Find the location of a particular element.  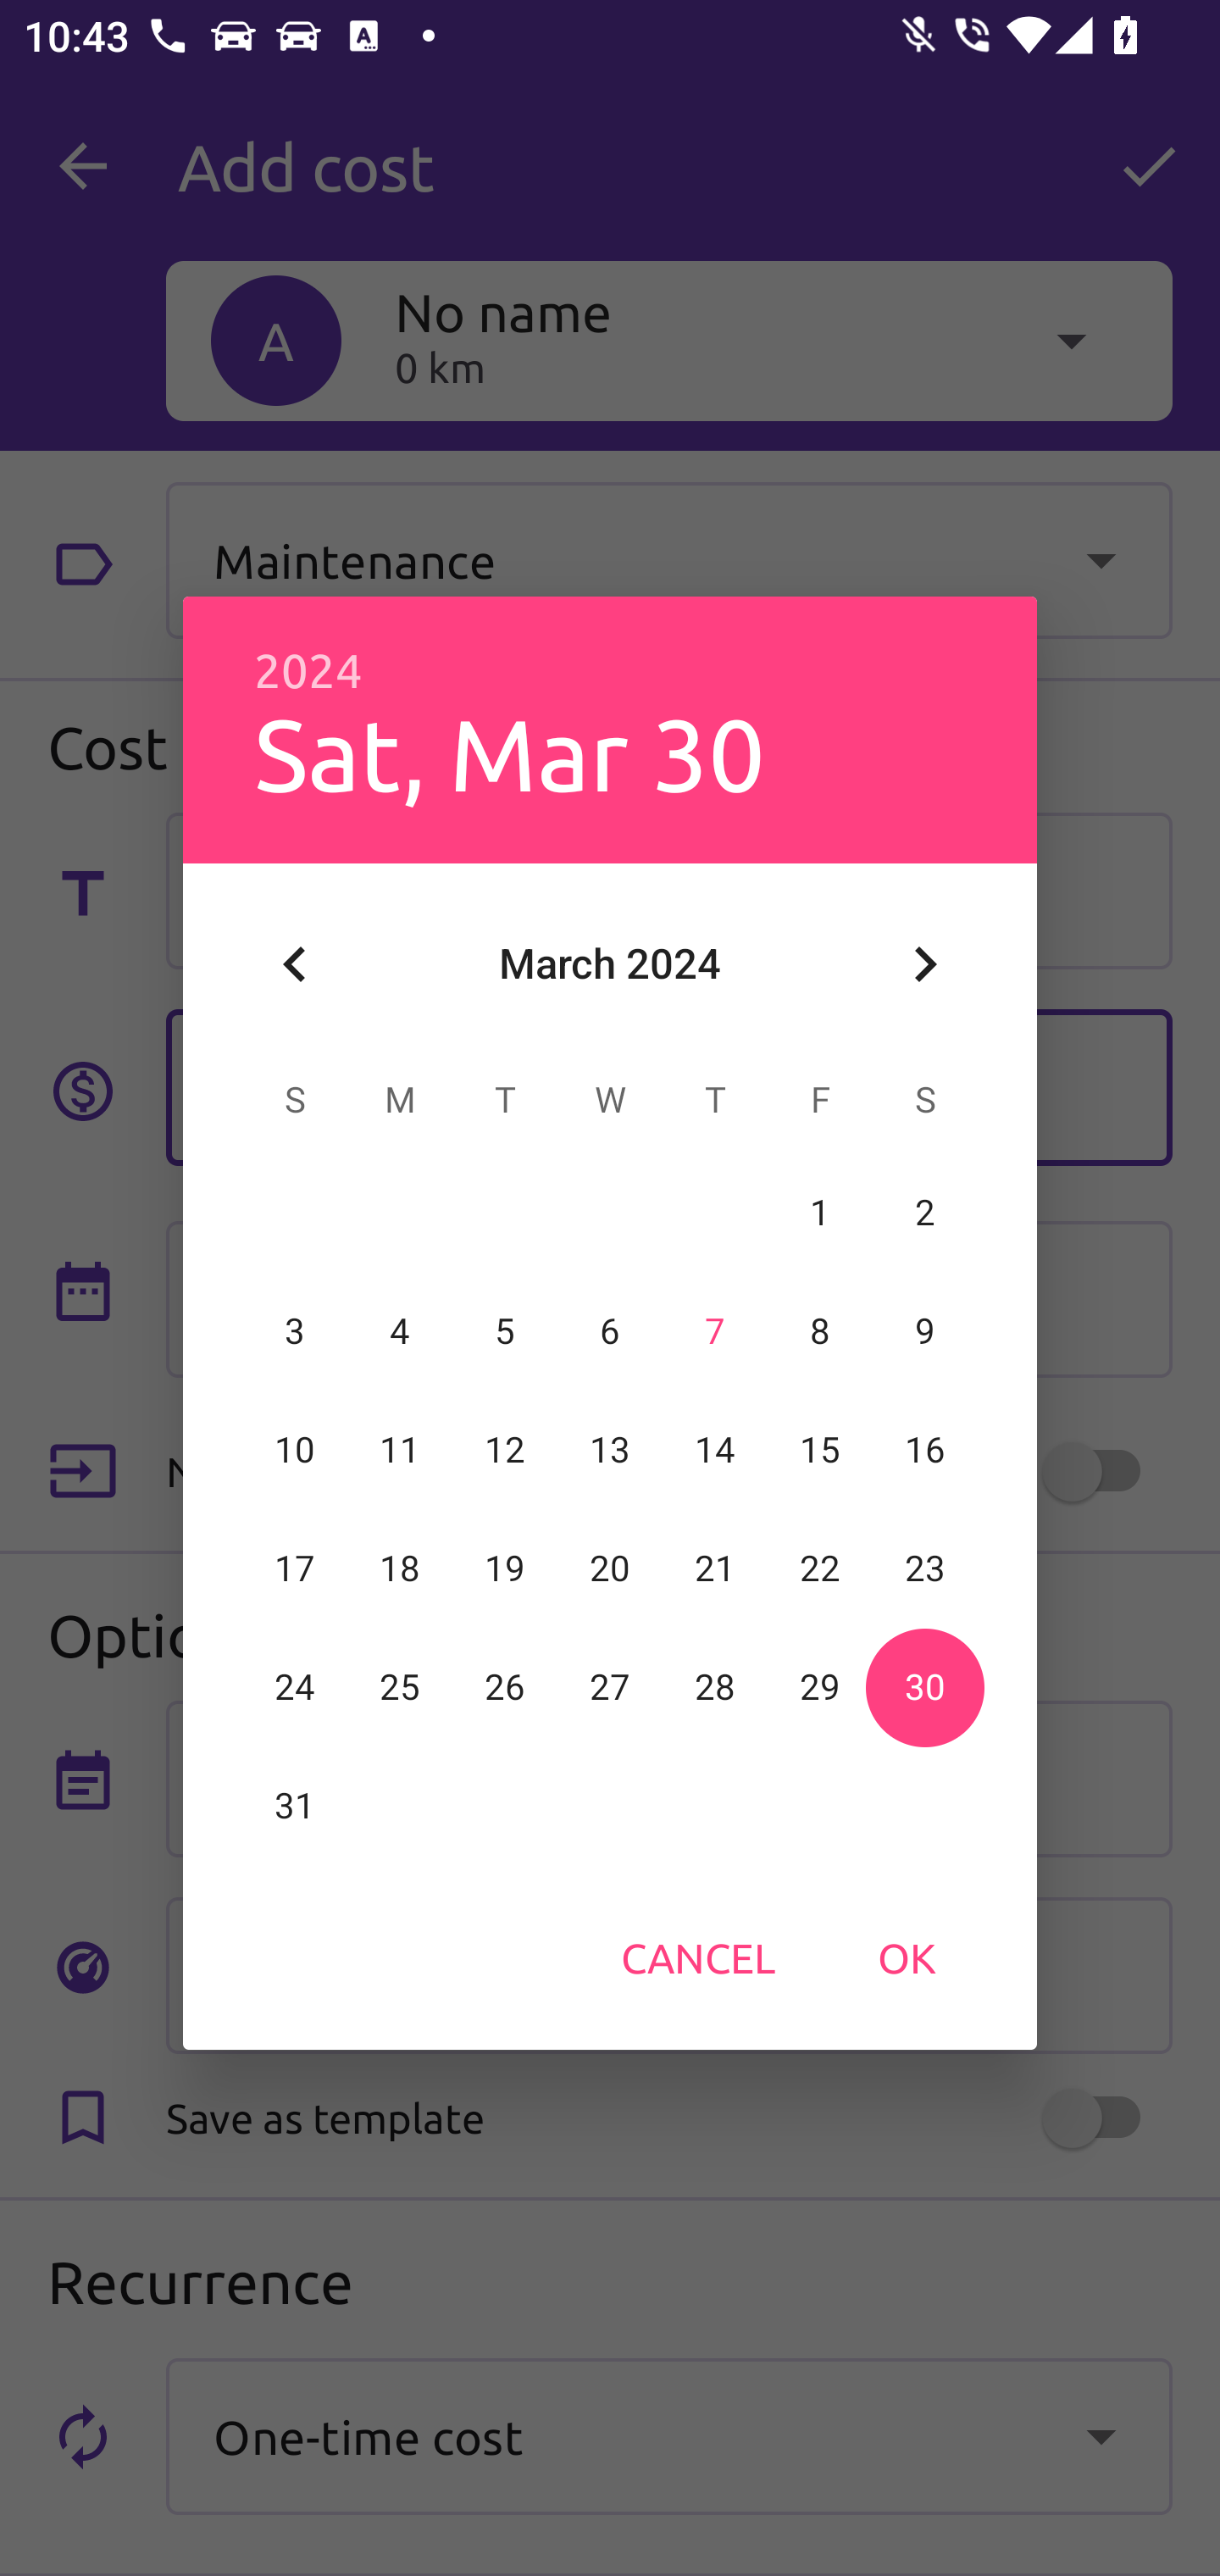

28 28 March 2024 is located at coordinates (714, 1687).